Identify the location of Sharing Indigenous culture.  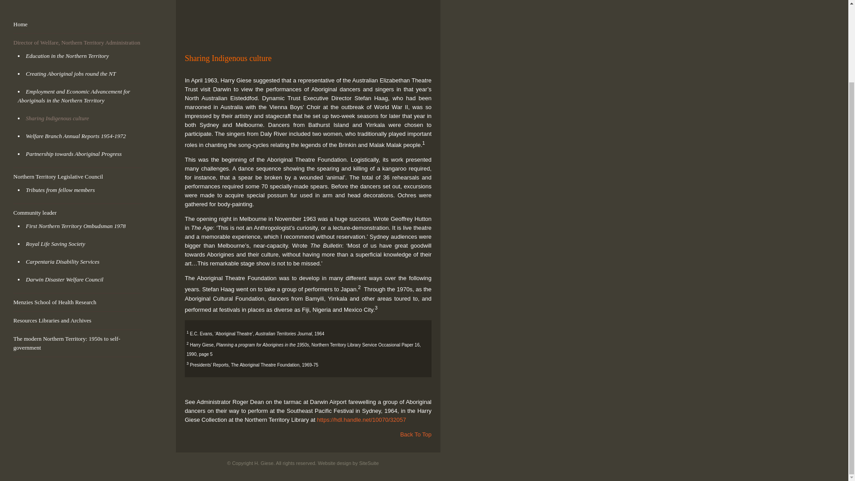
(57, 118).